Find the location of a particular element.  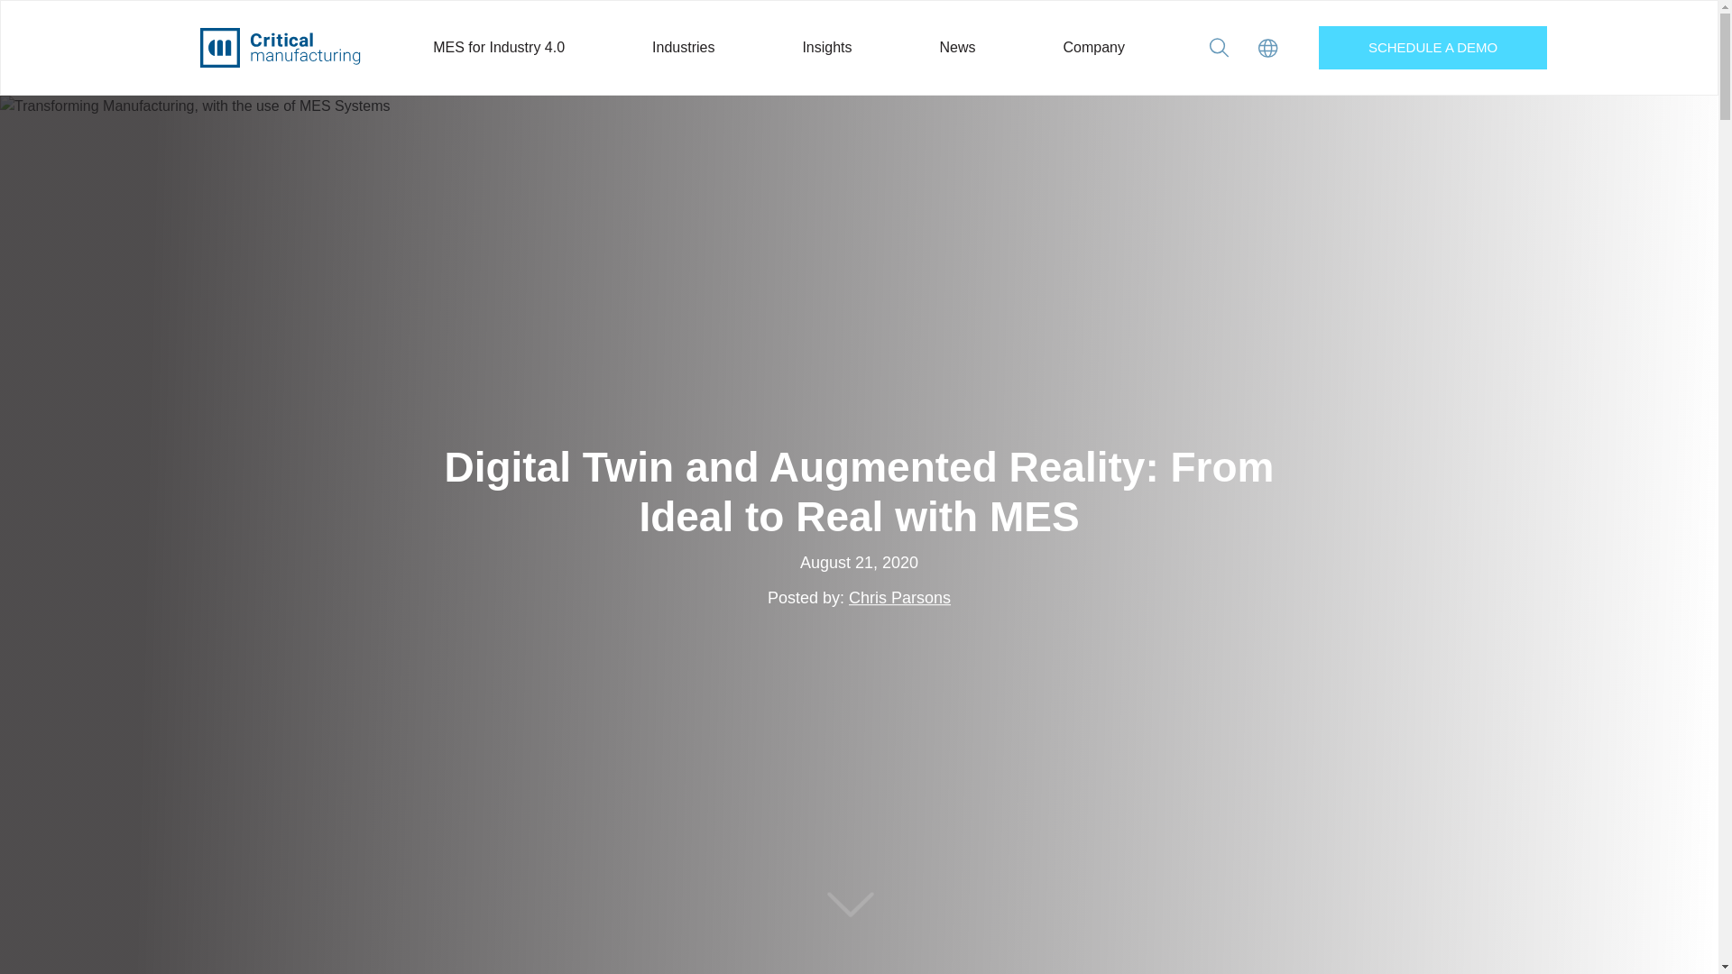

MES for Industry 4.0 is located at coordinates (500, 47).